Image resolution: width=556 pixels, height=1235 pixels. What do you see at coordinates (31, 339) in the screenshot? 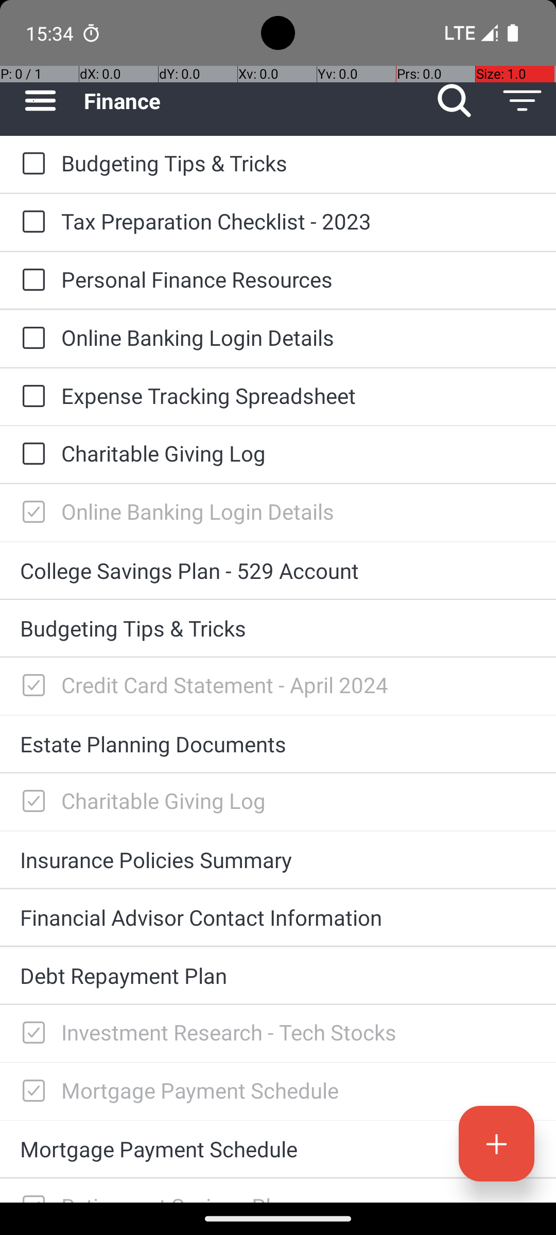
I see `to-do: Online Banking Login Details` at bounding box center [31, 339].